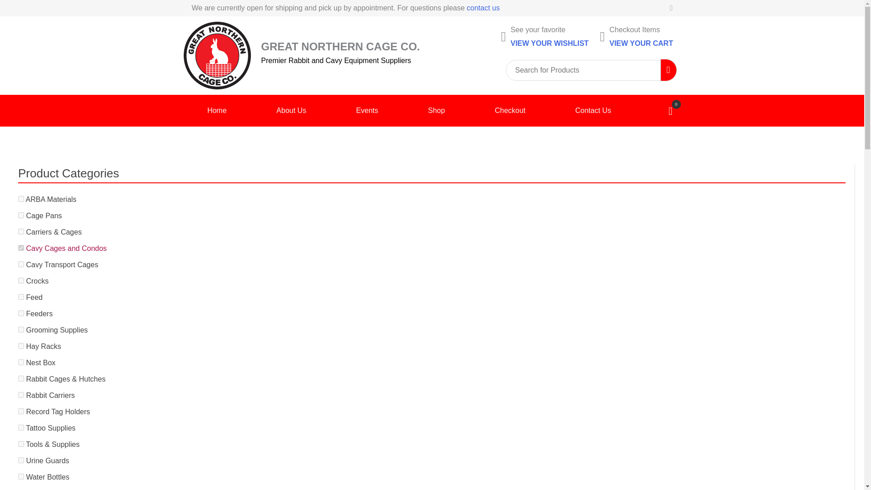 The height and width of the screenshot is (490, 871). I want to click on Crocks, so click(37, 281).